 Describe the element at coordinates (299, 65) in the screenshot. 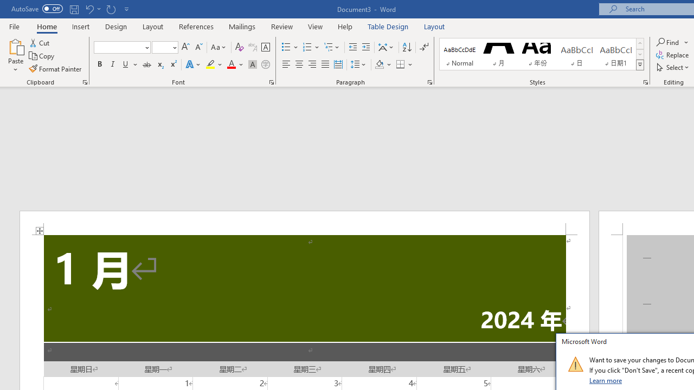

I see `Center` at that location.